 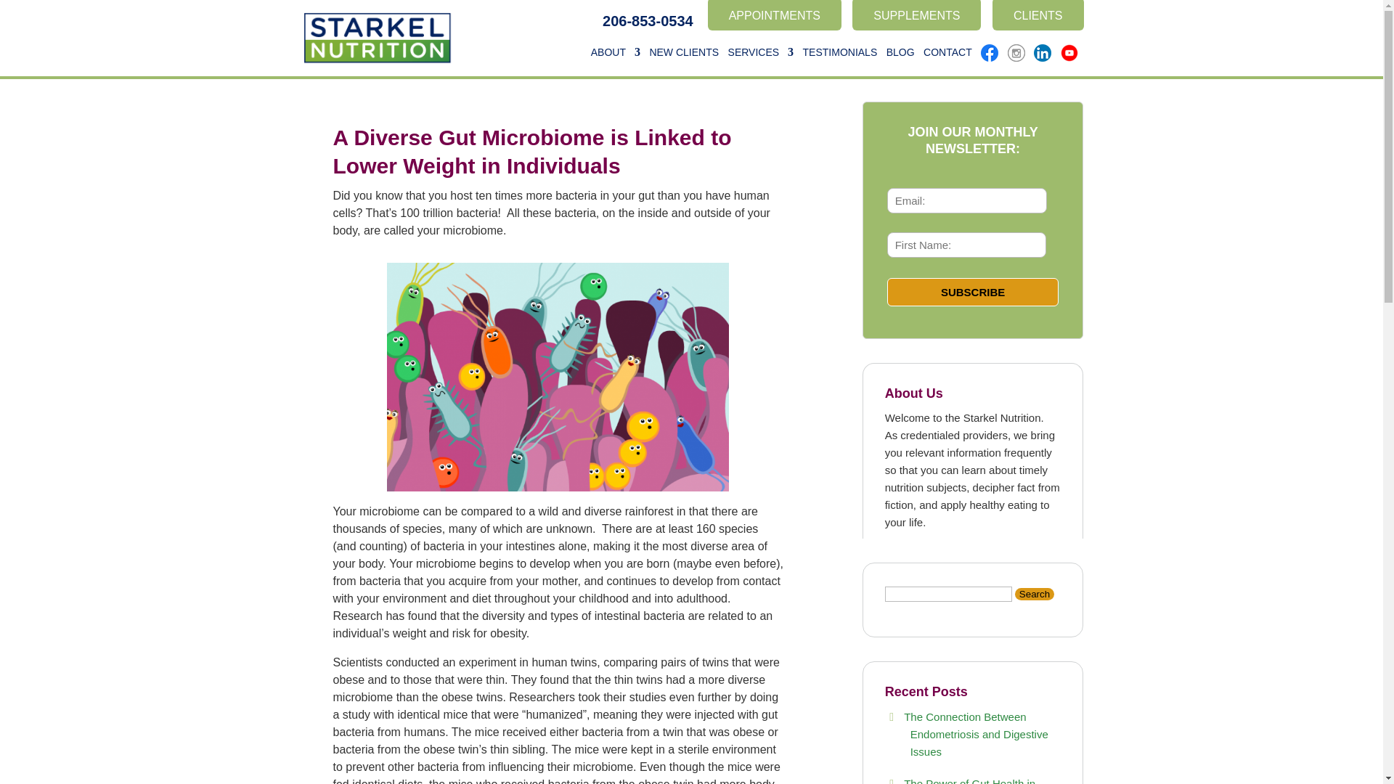 What do you see at coordinates (916, 15) in the screenshot?
I see `SUPPLEMENTS` at bounding box center [916, 15].